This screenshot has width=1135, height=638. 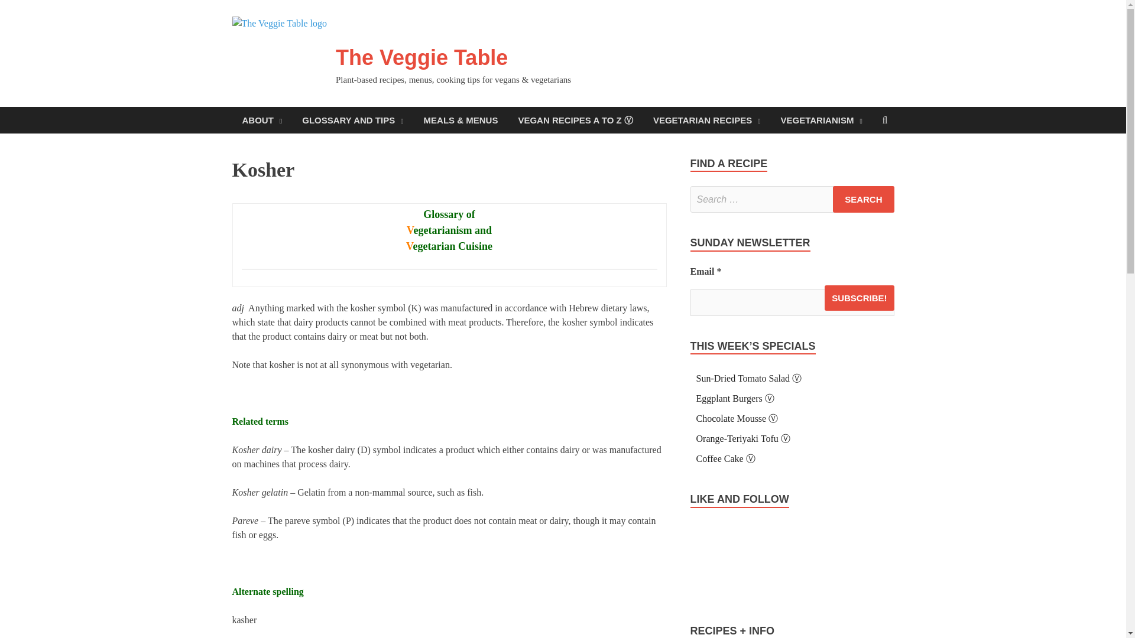 I want to click on Email, so click(x=792, y=302).